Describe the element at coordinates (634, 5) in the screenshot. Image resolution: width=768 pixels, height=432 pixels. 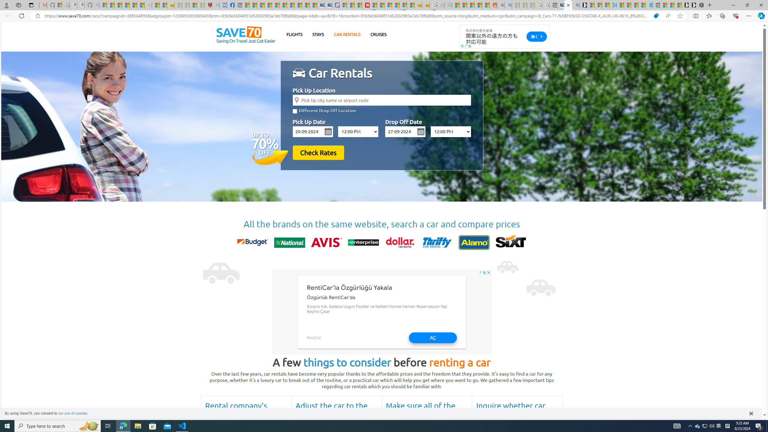
I see `Microsoft Start` at that location.